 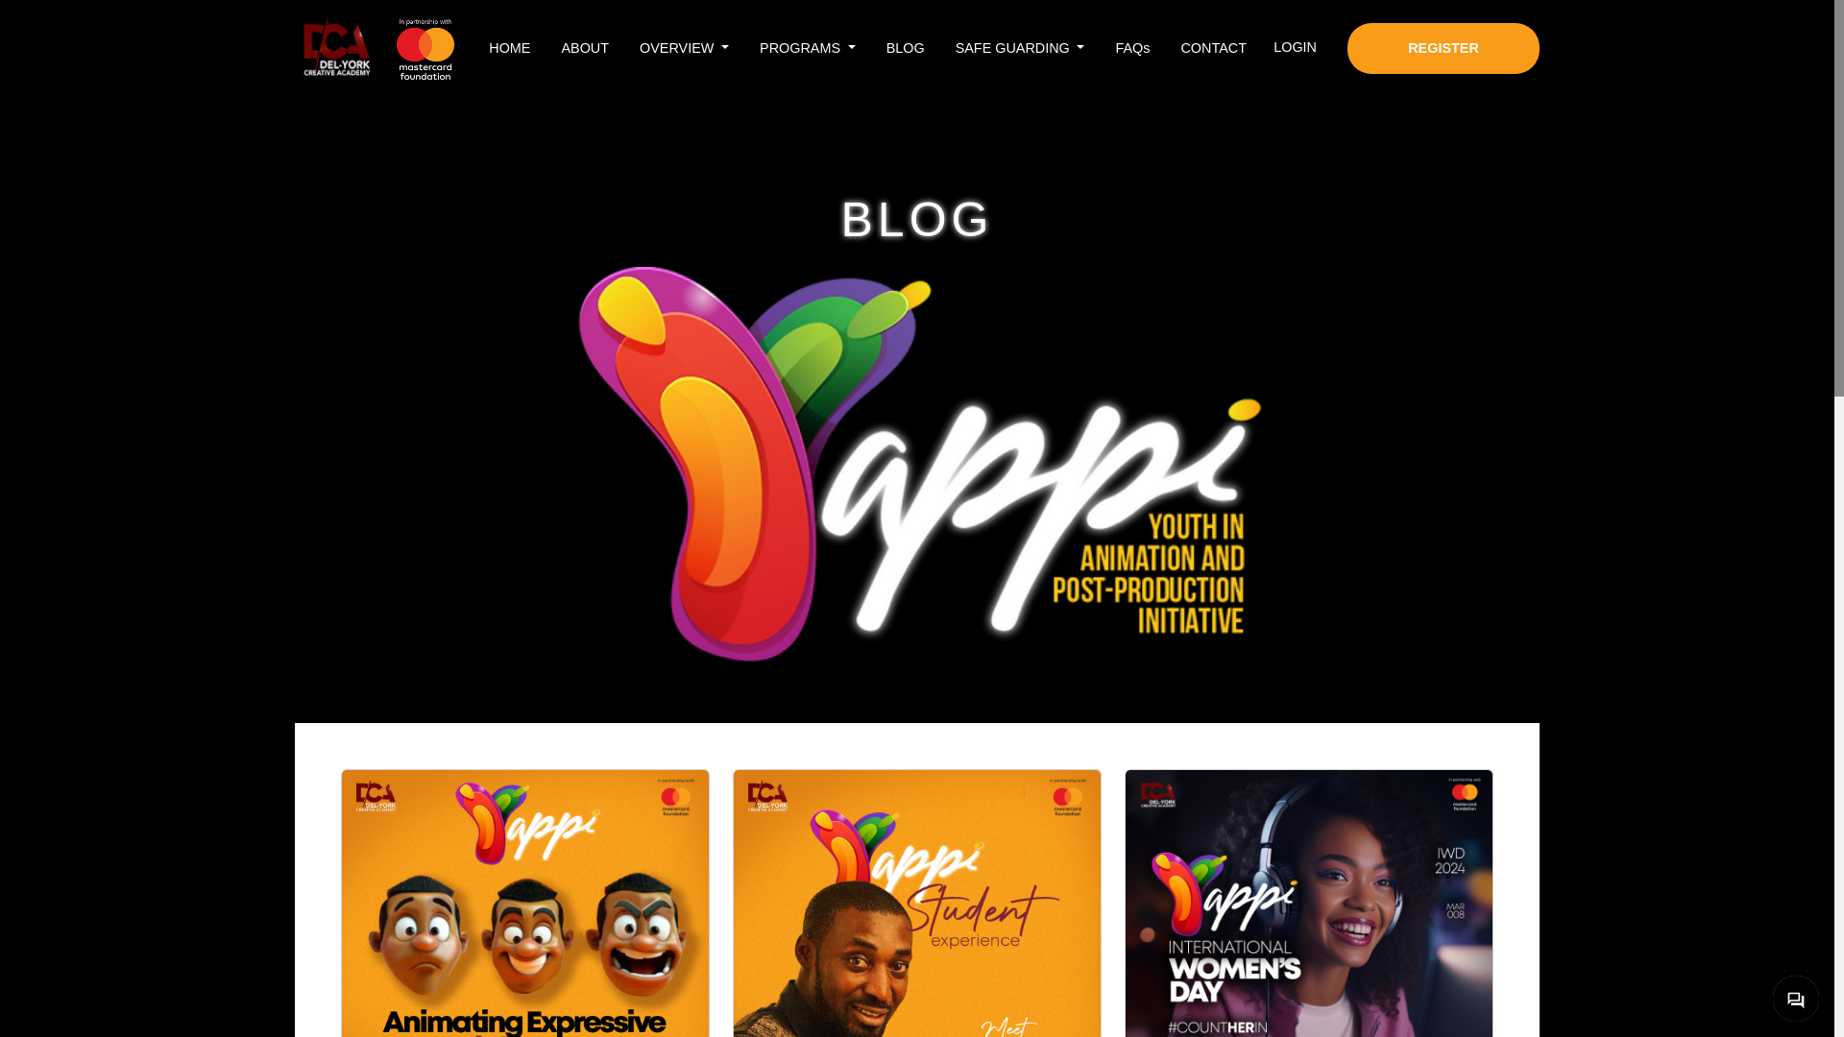 What do you see at coordinates (1020, 48) in the screenshot?
I see `SAFE GUARDING` at bounding box center [1020, 48].